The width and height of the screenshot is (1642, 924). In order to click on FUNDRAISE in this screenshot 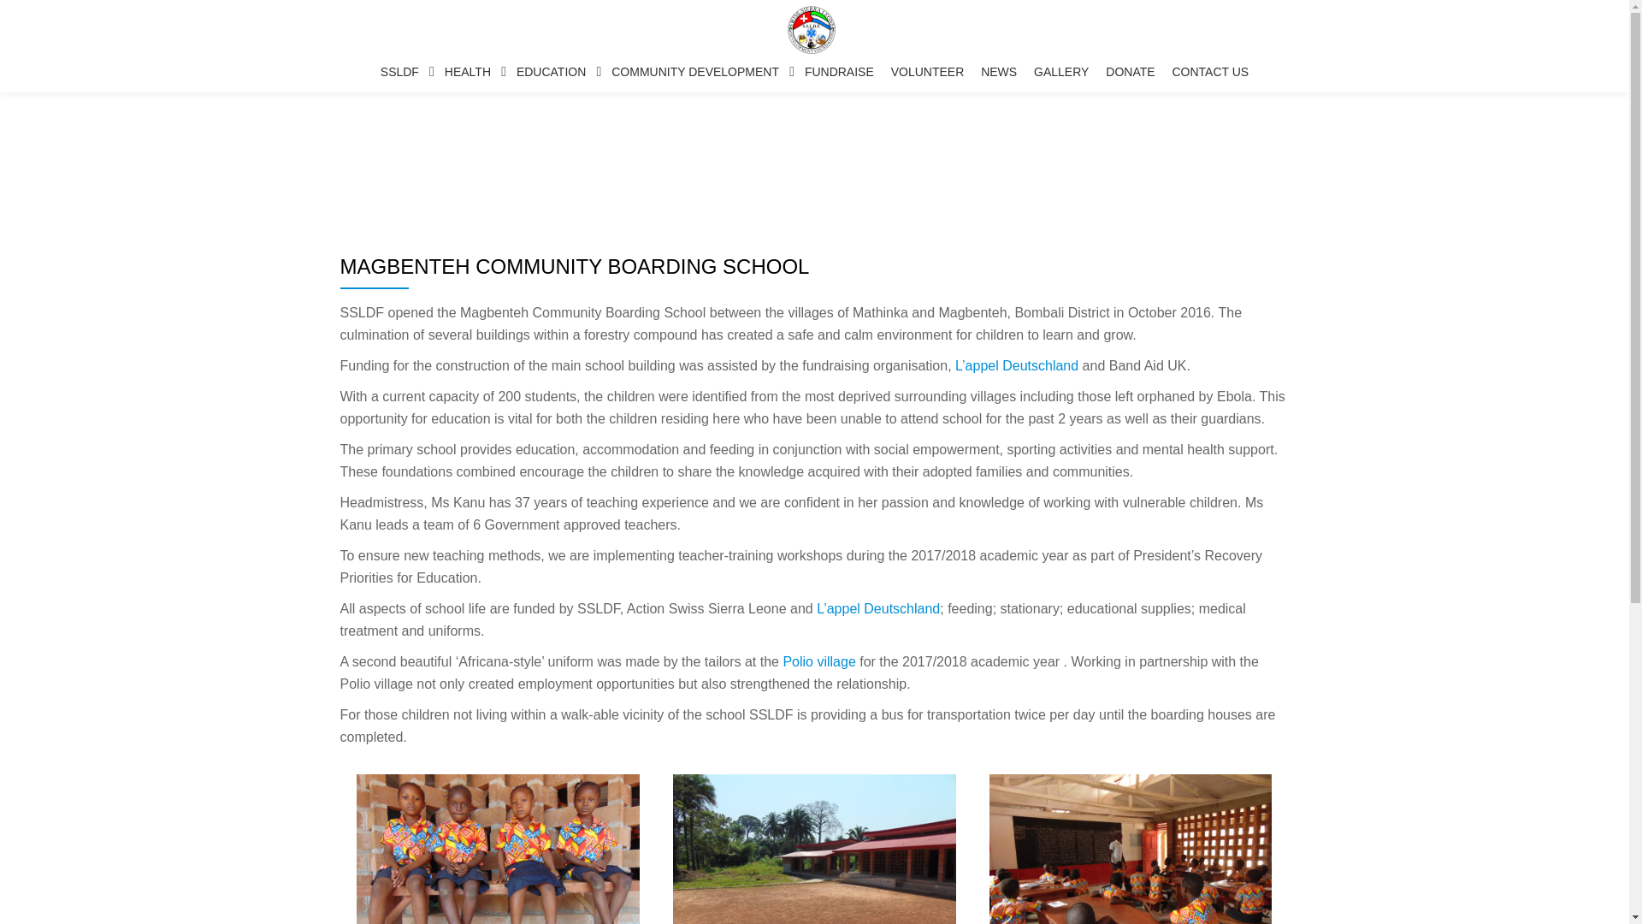, I will do `click(839, 72)`.